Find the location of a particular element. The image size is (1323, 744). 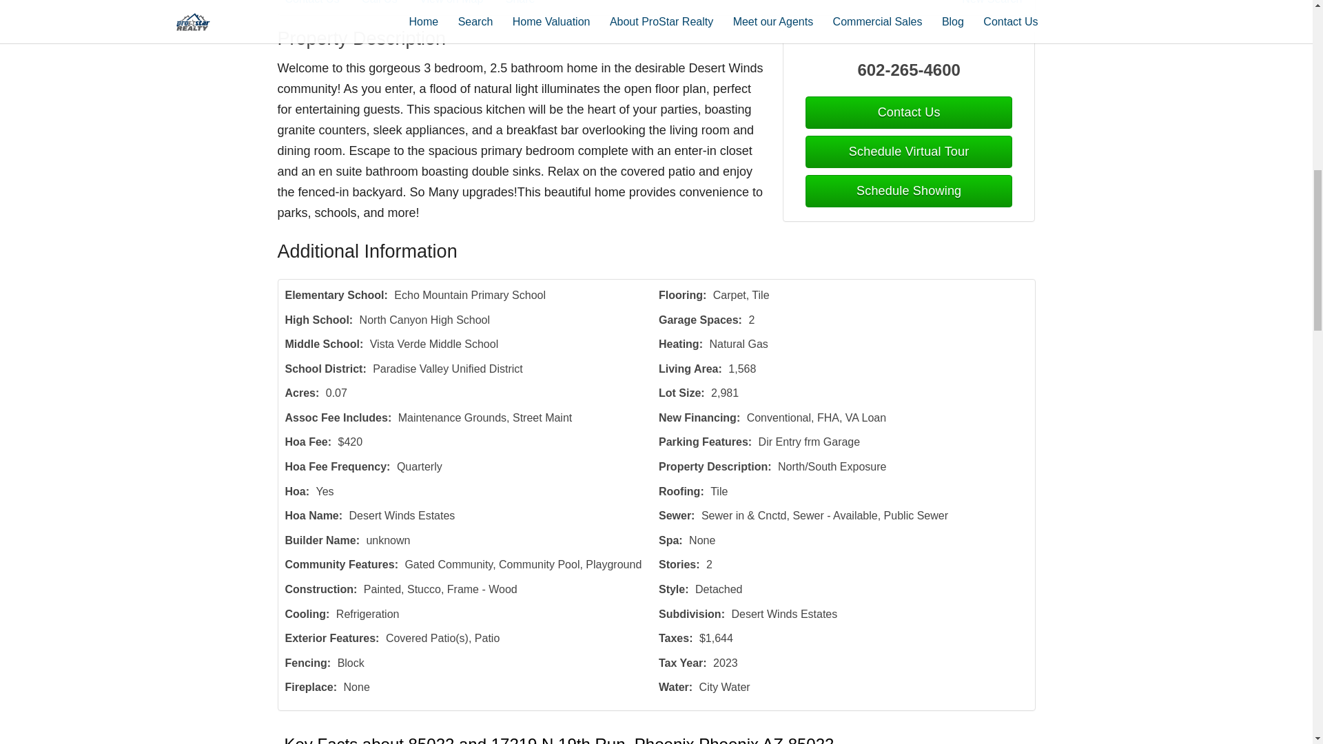

Call Us is located at coordinates (389, 5).